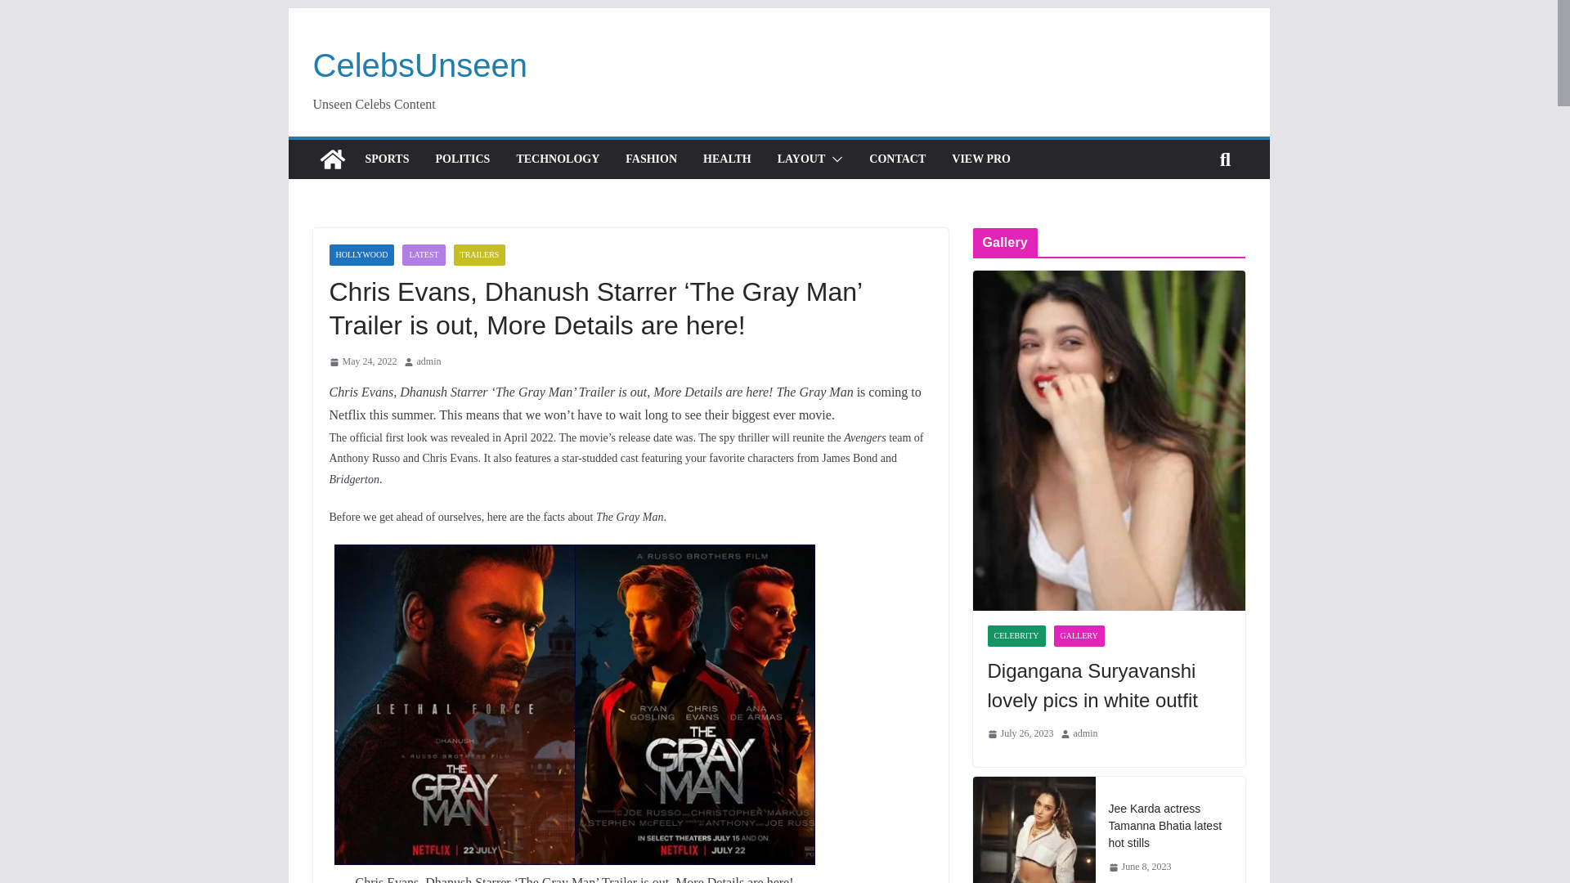 The height and width of the screenshot is (883, 1570). Describe the element at coordinates (419, 65) in the screenshot. I see `CelebsUnseen` at that location.